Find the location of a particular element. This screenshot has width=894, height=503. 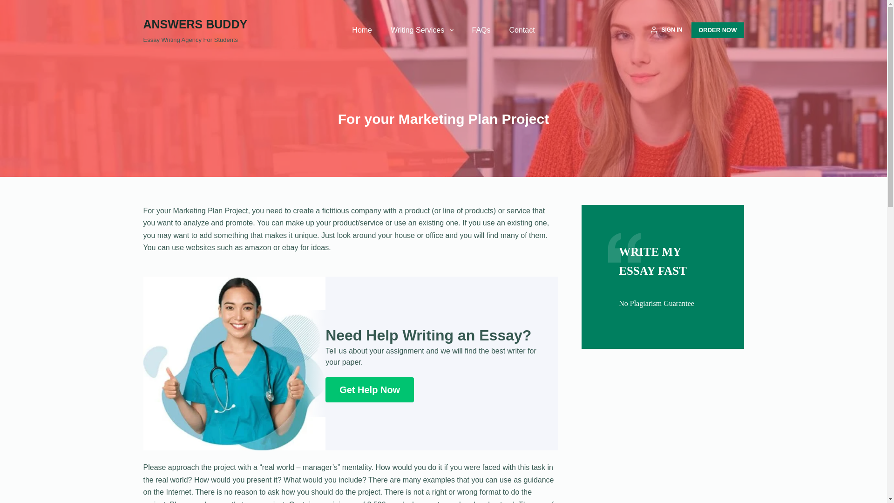

ORDER NOW is located at coordinates (717, 30).